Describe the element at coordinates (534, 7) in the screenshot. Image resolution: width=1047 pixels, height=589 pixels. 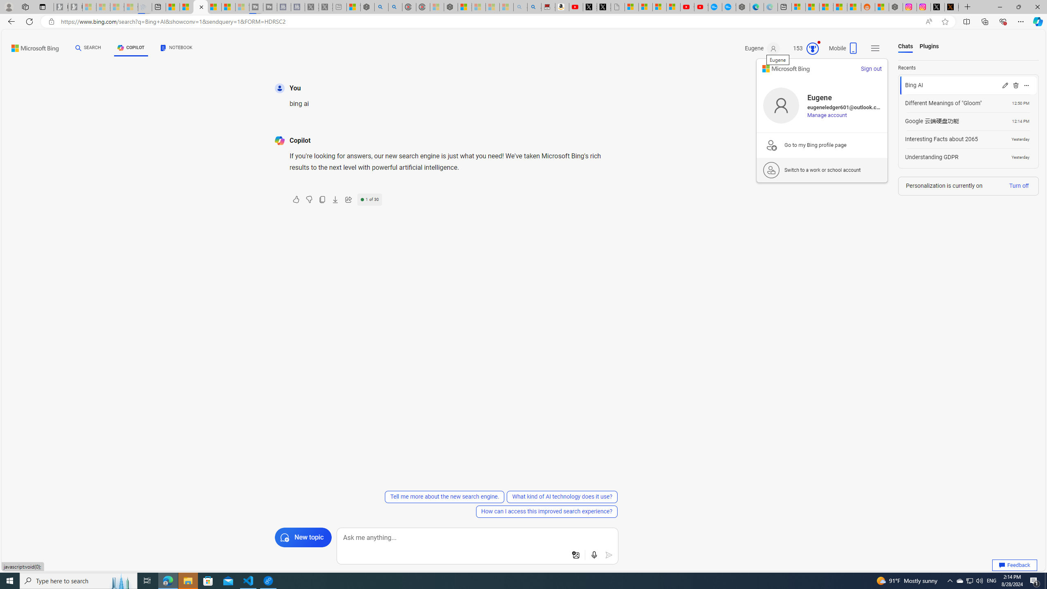
I see `Amazon Echo Dot PNG - Search Images` at that location.